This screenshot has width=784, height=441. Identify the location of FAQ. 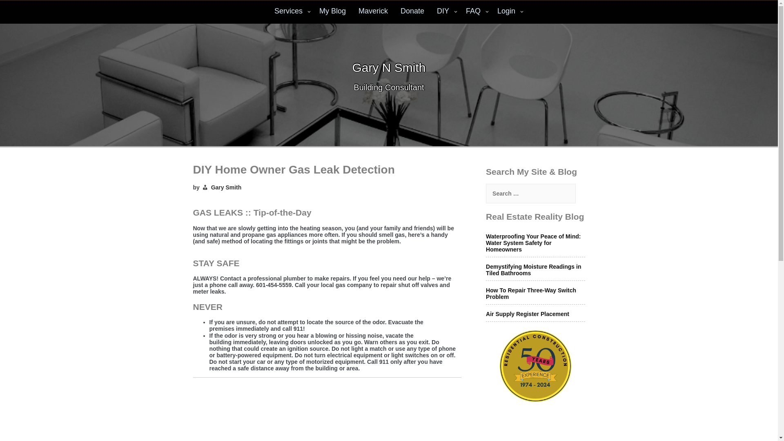
(475, 12).